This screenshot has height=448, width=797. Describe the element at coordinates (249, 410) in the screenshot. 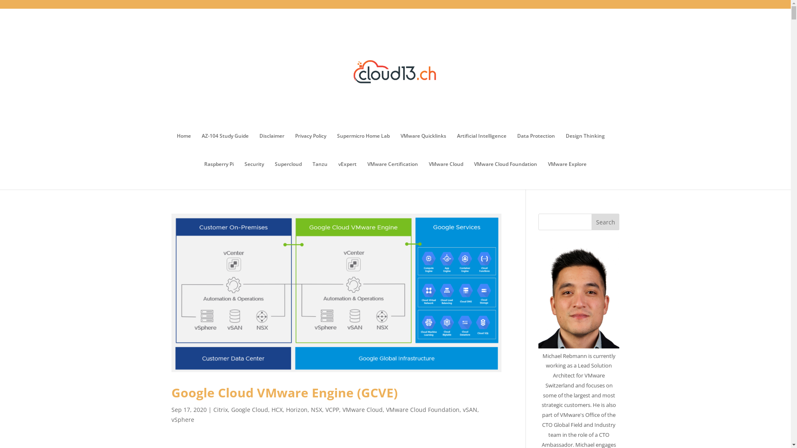

I see `Google Cloud` at that location.